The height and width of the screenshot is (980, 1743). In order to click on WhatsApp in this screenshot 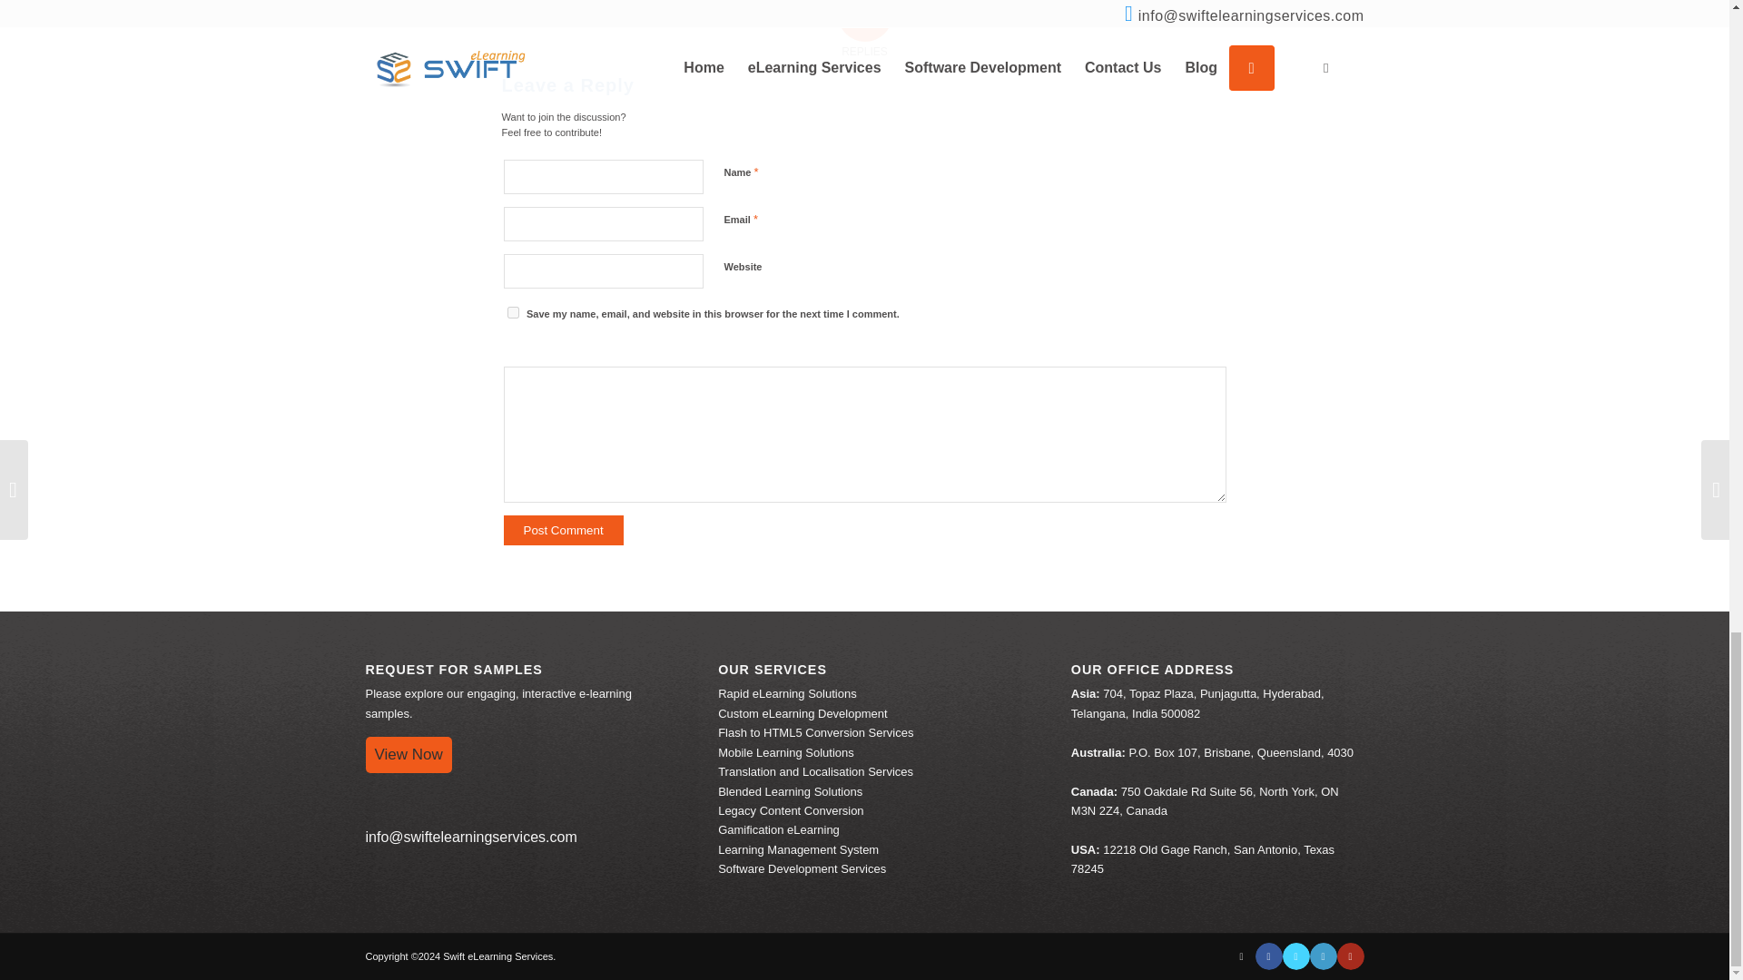, I will do `click(1240, 956)`.